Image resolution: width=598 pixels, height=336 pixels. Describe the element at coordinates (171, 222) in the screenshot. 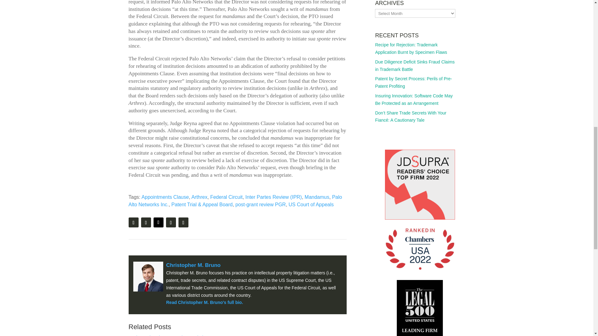

I see `Share on Facebook` at that location.